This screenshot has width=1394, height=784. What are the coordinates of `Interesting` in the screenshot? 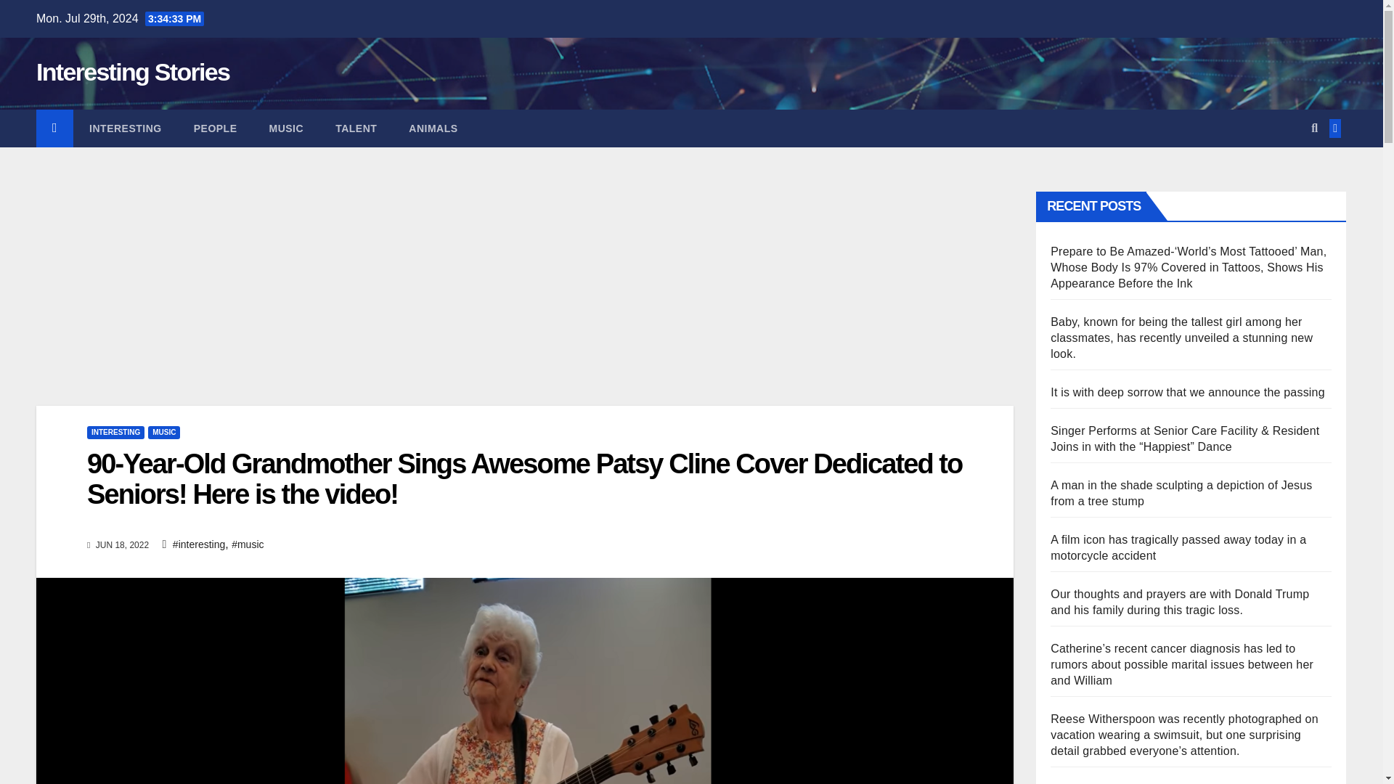 It's located at (126, 128).